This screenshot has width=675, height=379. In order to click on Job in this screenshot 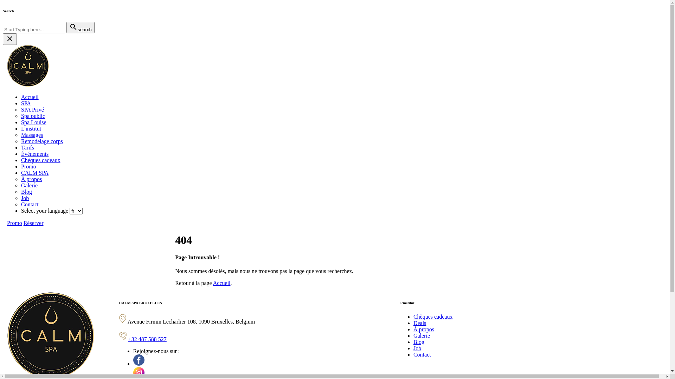, I will do `click(417, 348)`.